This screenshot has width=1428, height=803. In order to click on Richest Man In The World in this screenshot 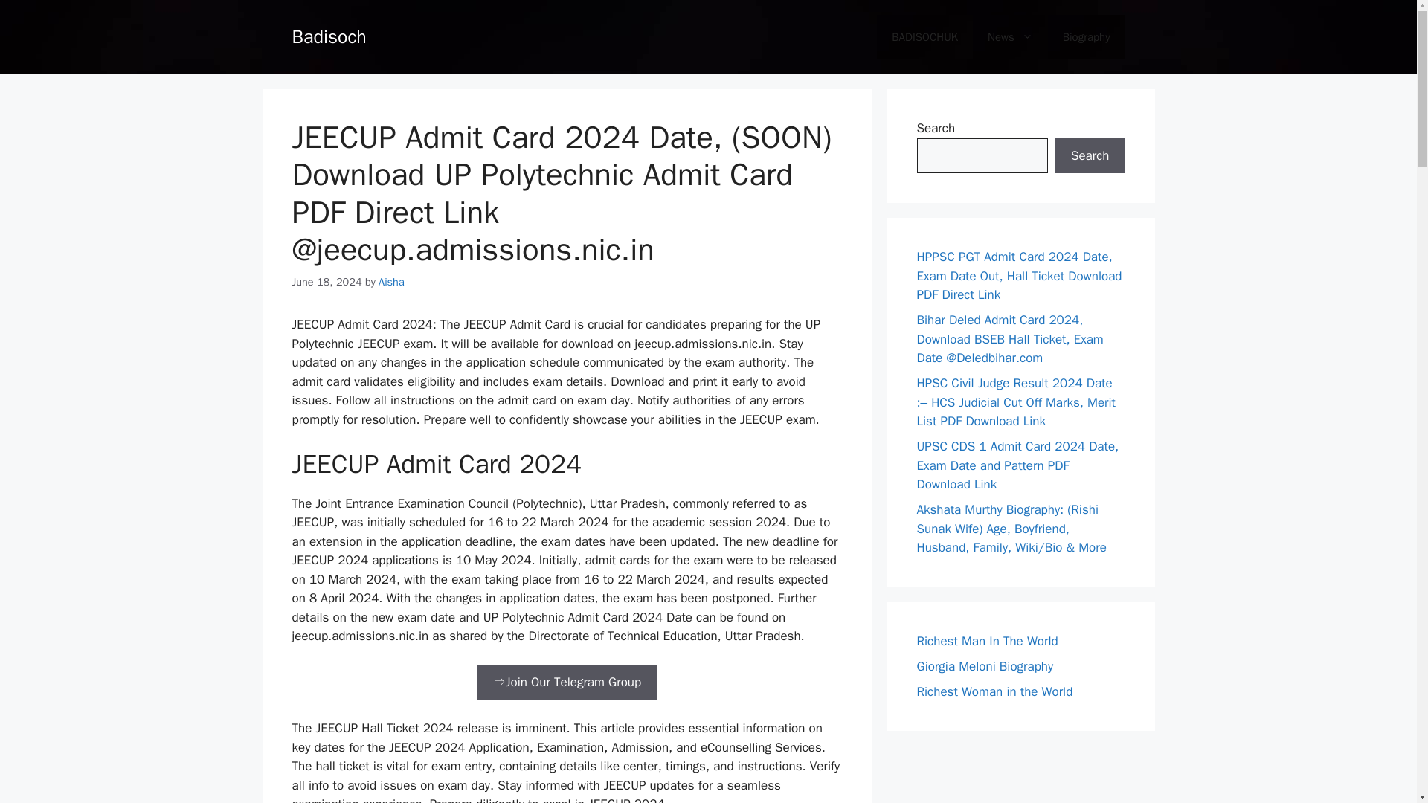, I will do `click(987, 641)`.